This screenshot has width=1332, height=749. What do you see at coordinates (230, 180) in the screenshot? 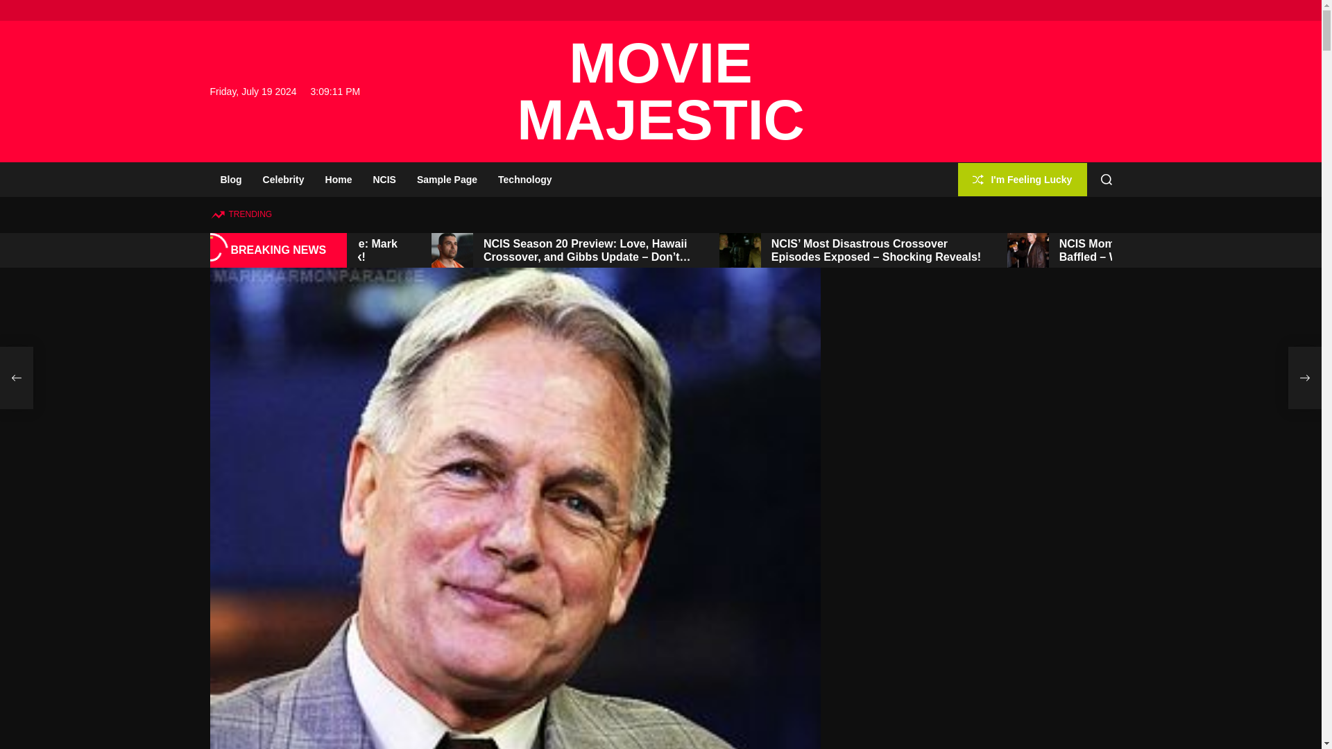
I see `Blog` at bounding box center [230, 180].